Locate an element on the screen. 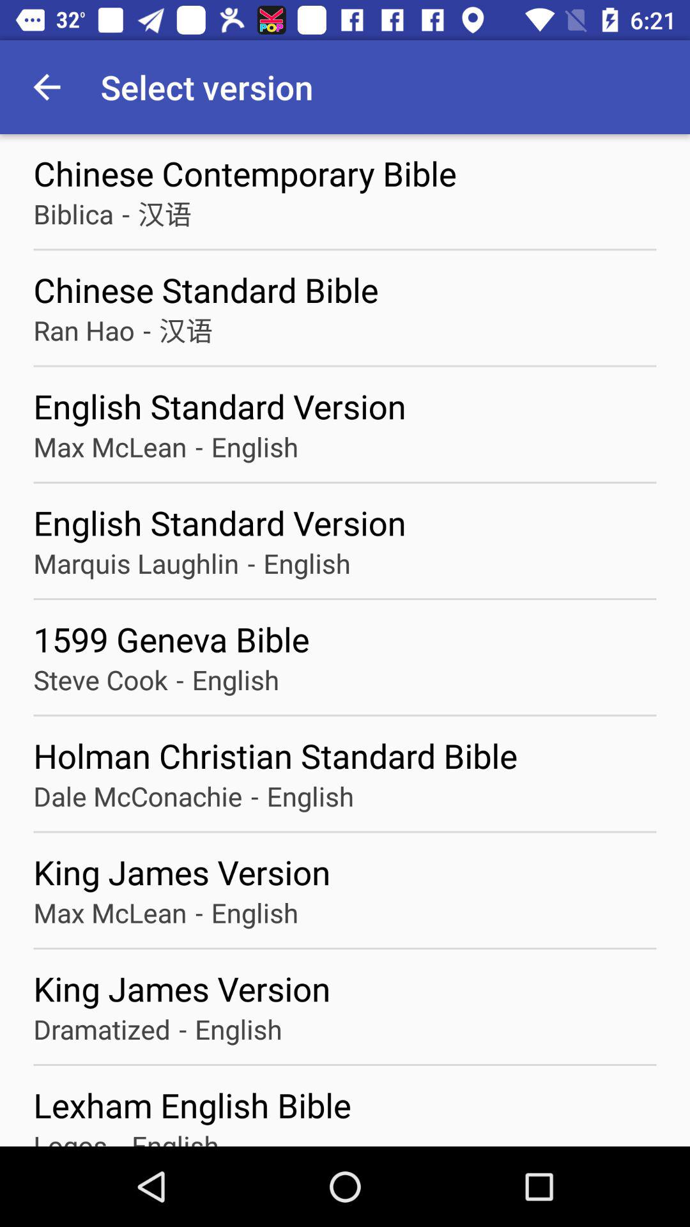  turn on the app to the left of select version icon is located at coordinates (47, 87).